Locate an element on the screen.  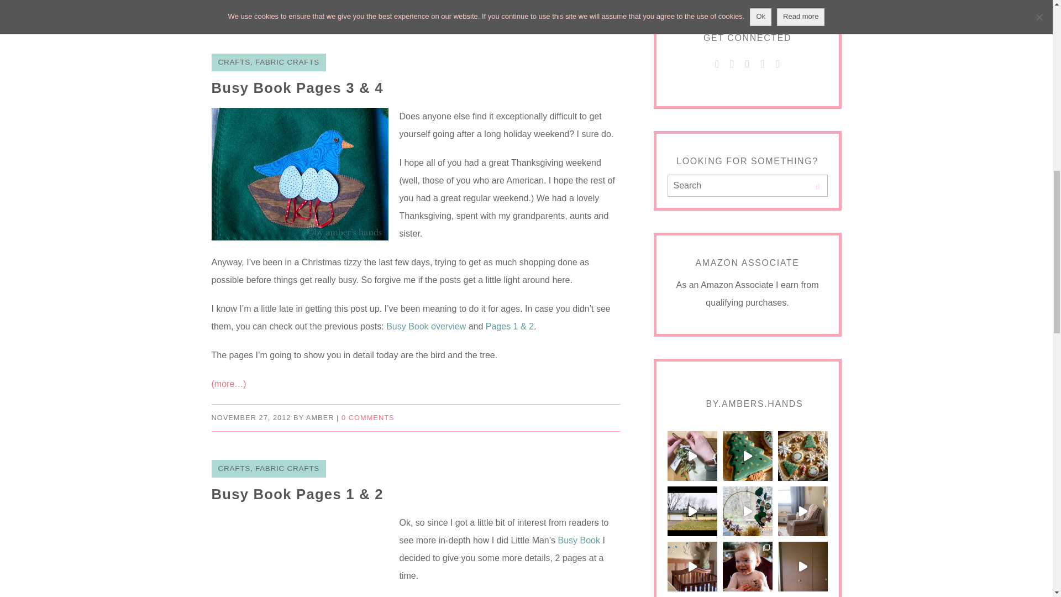
FABRIC CRAFTS is located at coordinates (287, 62).